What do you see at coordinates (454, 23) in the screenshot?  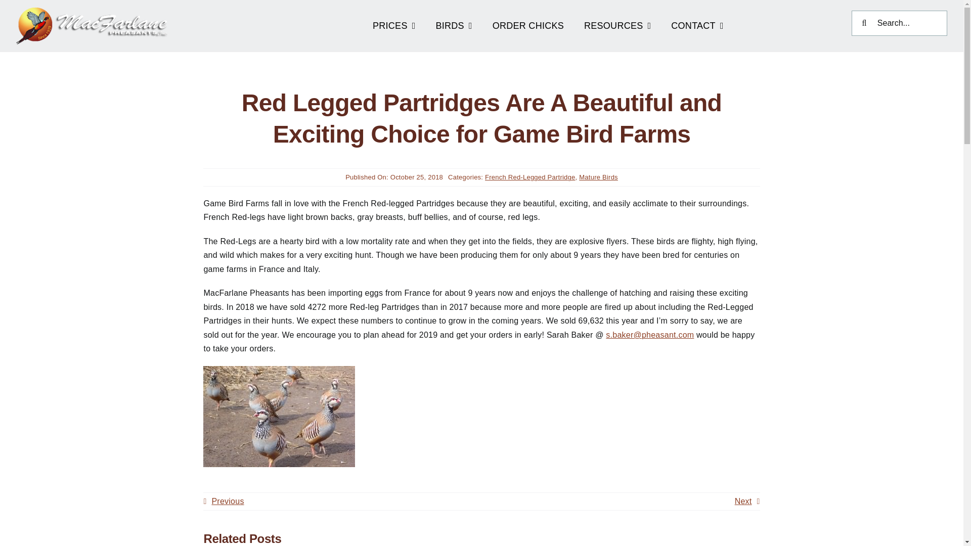 I see `BIRDS` at bounding box center [454, 23].